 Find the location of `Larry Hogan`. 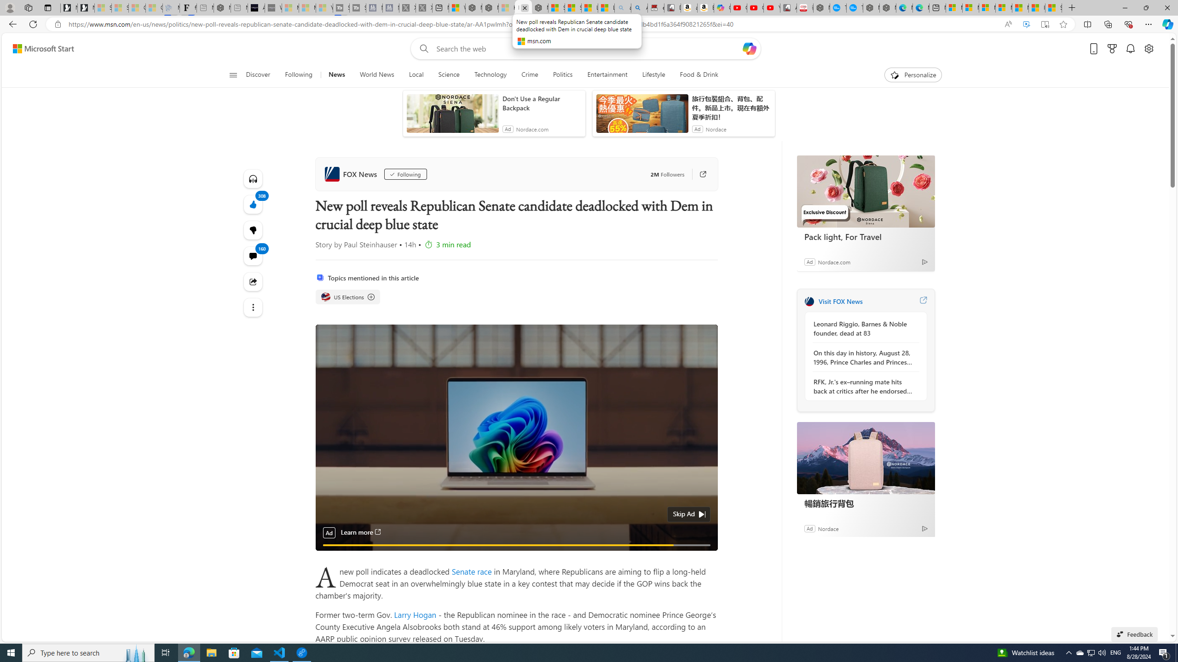

Larry Hogan is located at coordinates (415, 614).